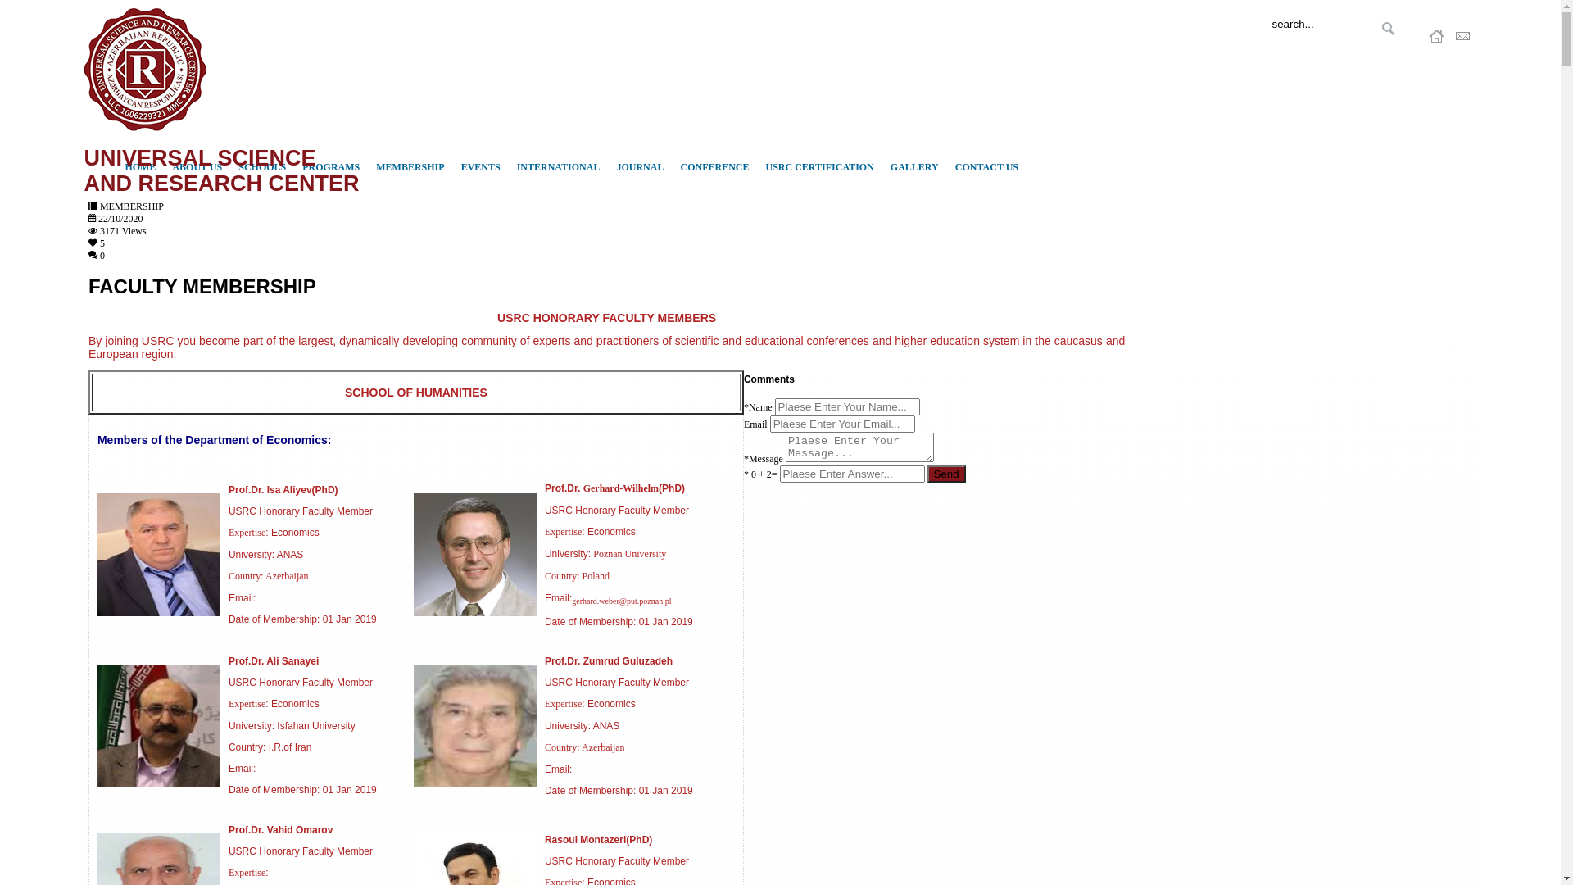  What do you see at coordinates (221, 159) in the screenshot?
I see `UNIVERSAL SCIENCE
AND RESEARCH CENTER` at bounding box center [221, 159].